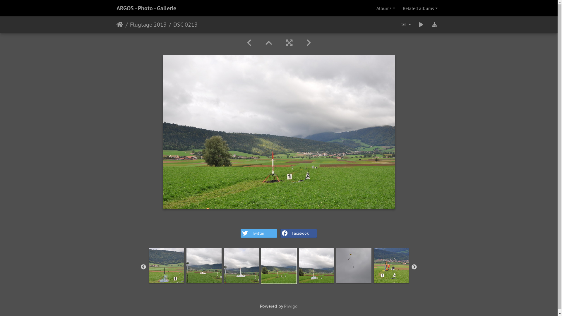 The image size is (562, 316). What do you see at coordinates (406, 25) in the screenshot?
I see `Photo sizes` at bounding box center [406, 25].